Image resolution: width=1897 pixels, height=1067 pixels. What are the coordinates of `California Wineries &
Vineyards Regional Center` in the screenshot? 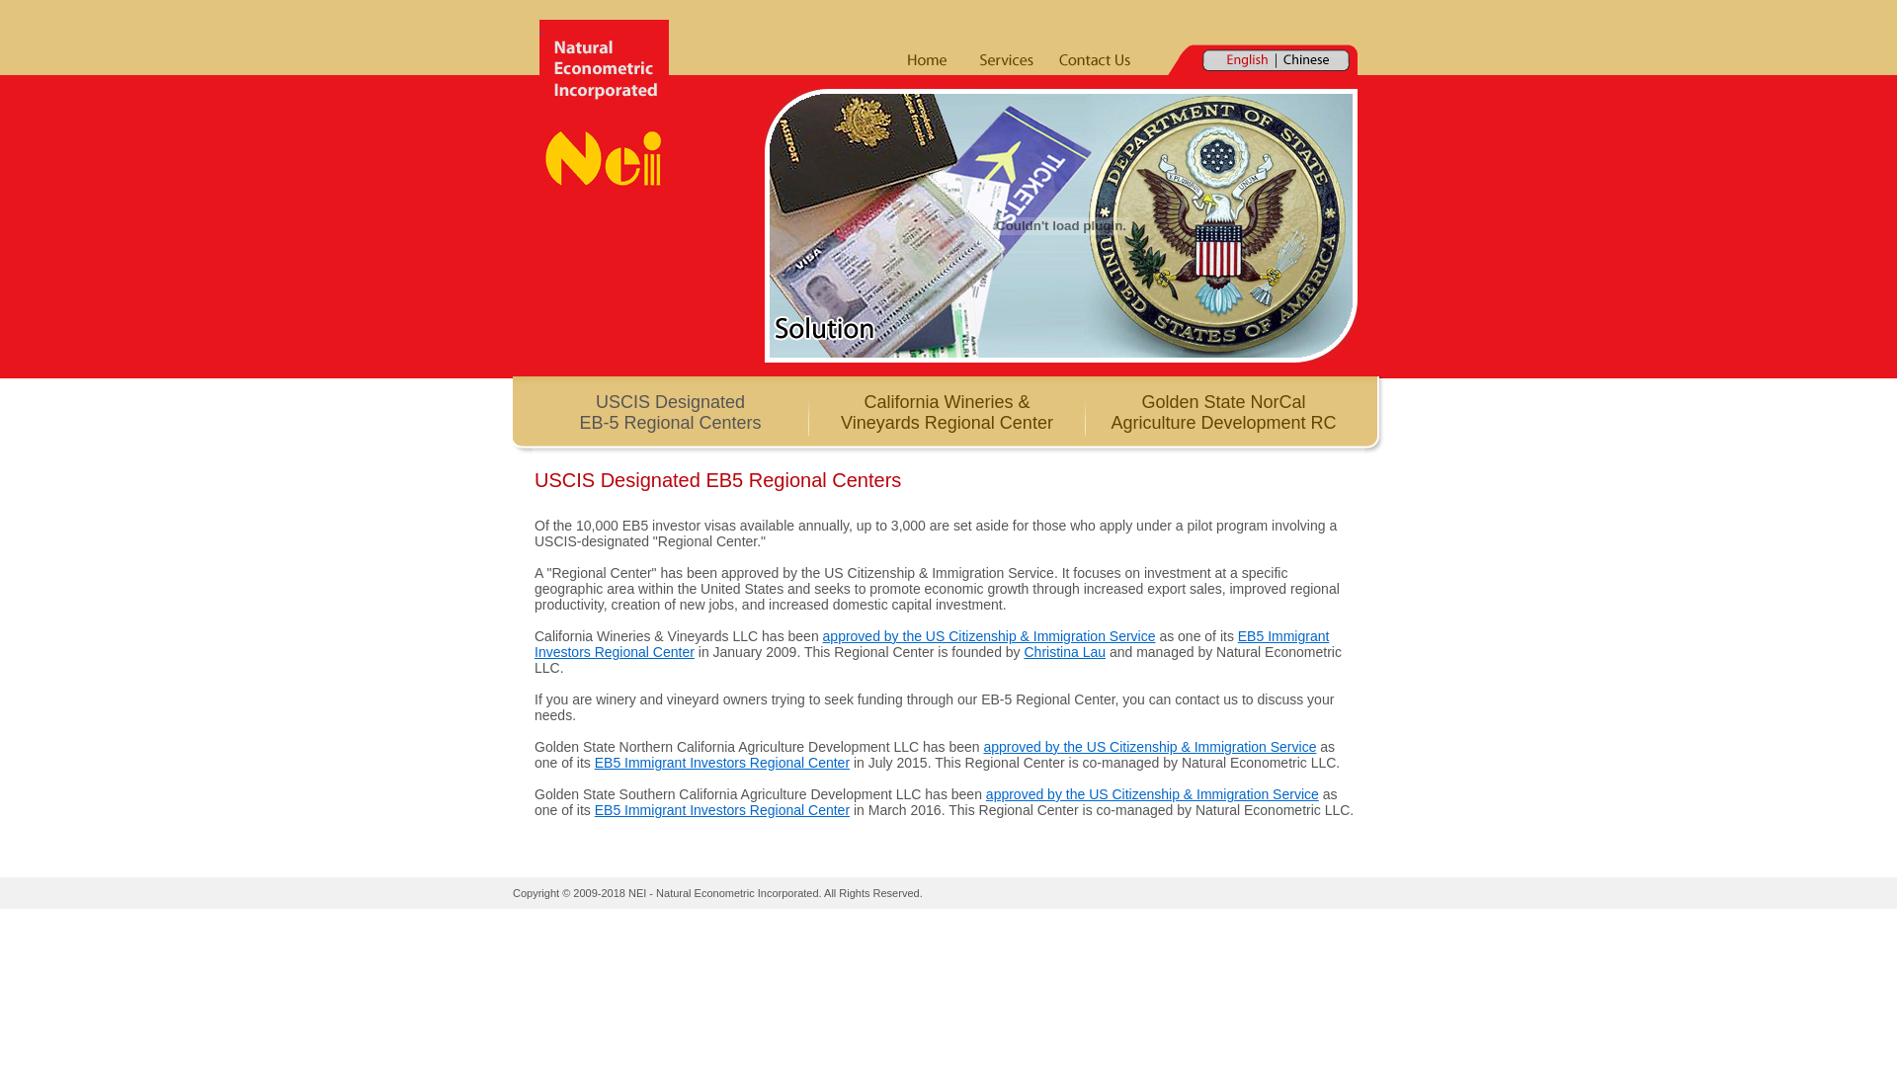 It's located at (947, 413).